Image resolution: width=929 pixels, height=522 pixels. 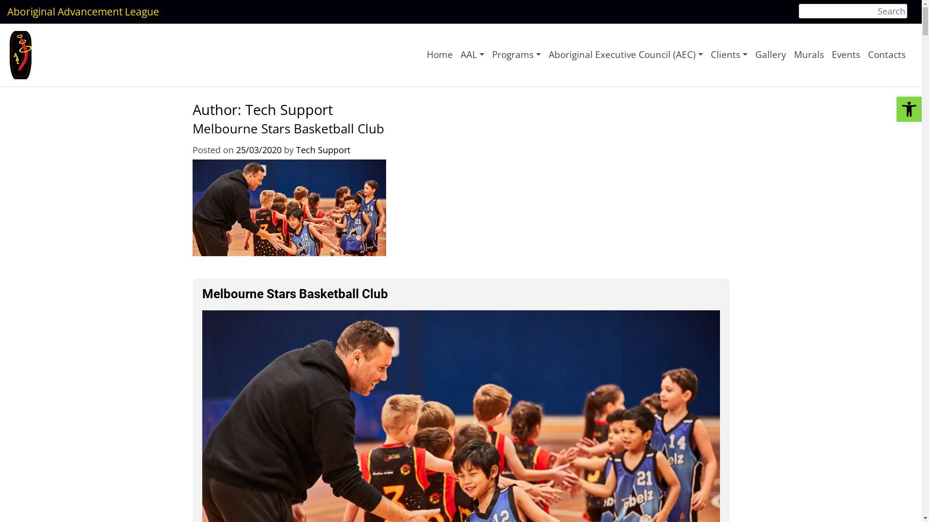 What do you see at coordinates (809, 55) in the screenshot?
I see `Murals` at bounding box center [809, 55].